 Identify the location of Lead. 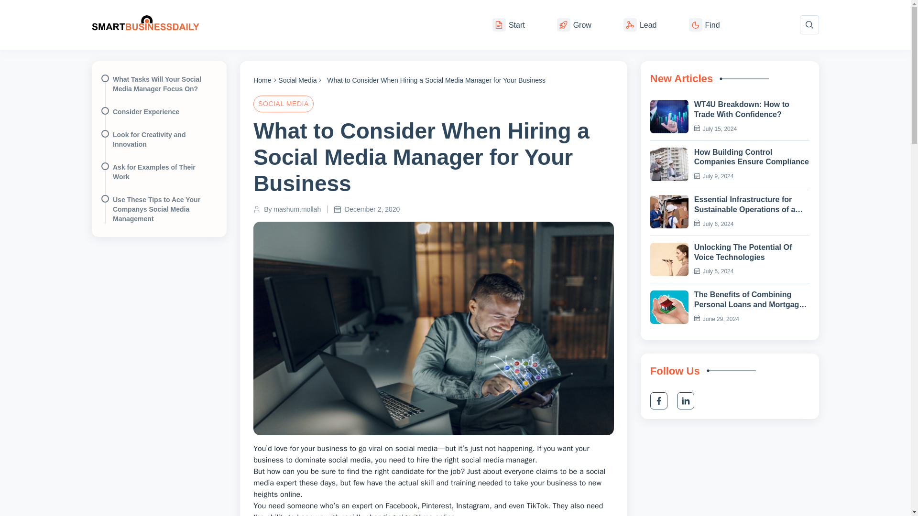
(640, 24).